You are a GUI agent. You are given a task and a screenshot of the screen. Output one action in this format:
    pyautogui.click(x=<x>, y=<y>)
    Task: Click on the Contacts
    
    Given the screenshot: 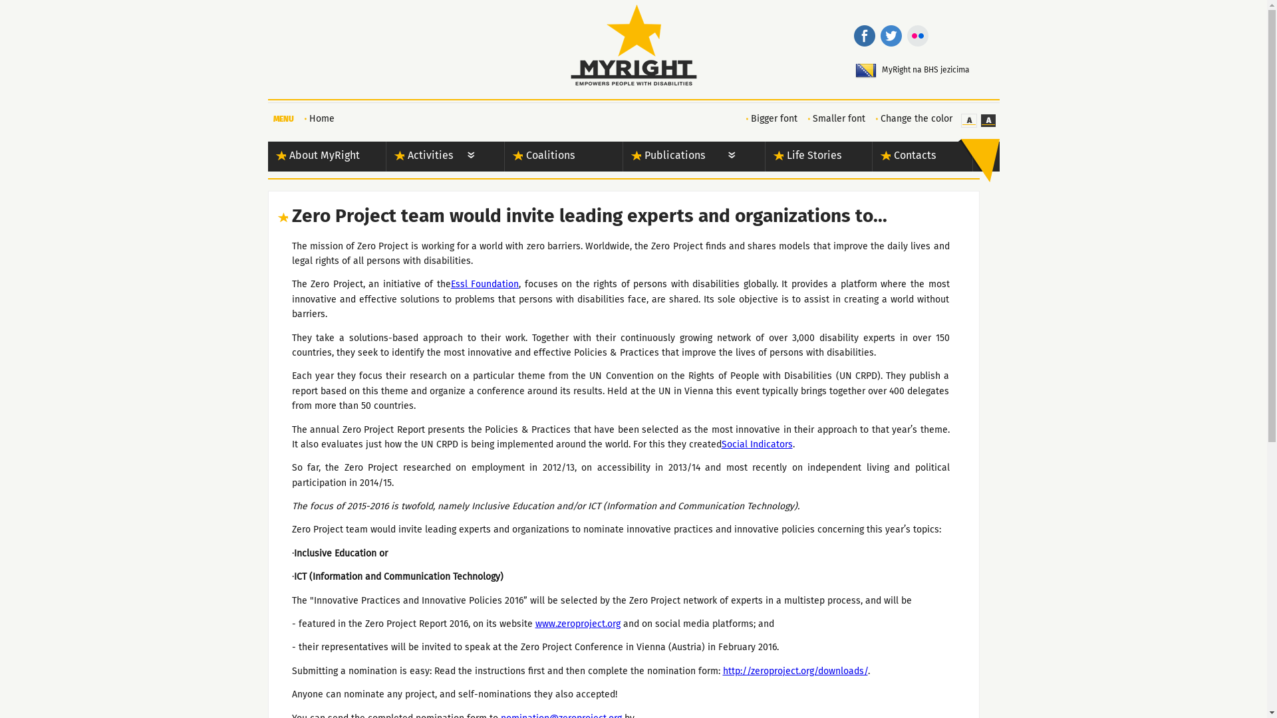 What is the action you would take?
    pyautogui.click(x=913, y=157)
    